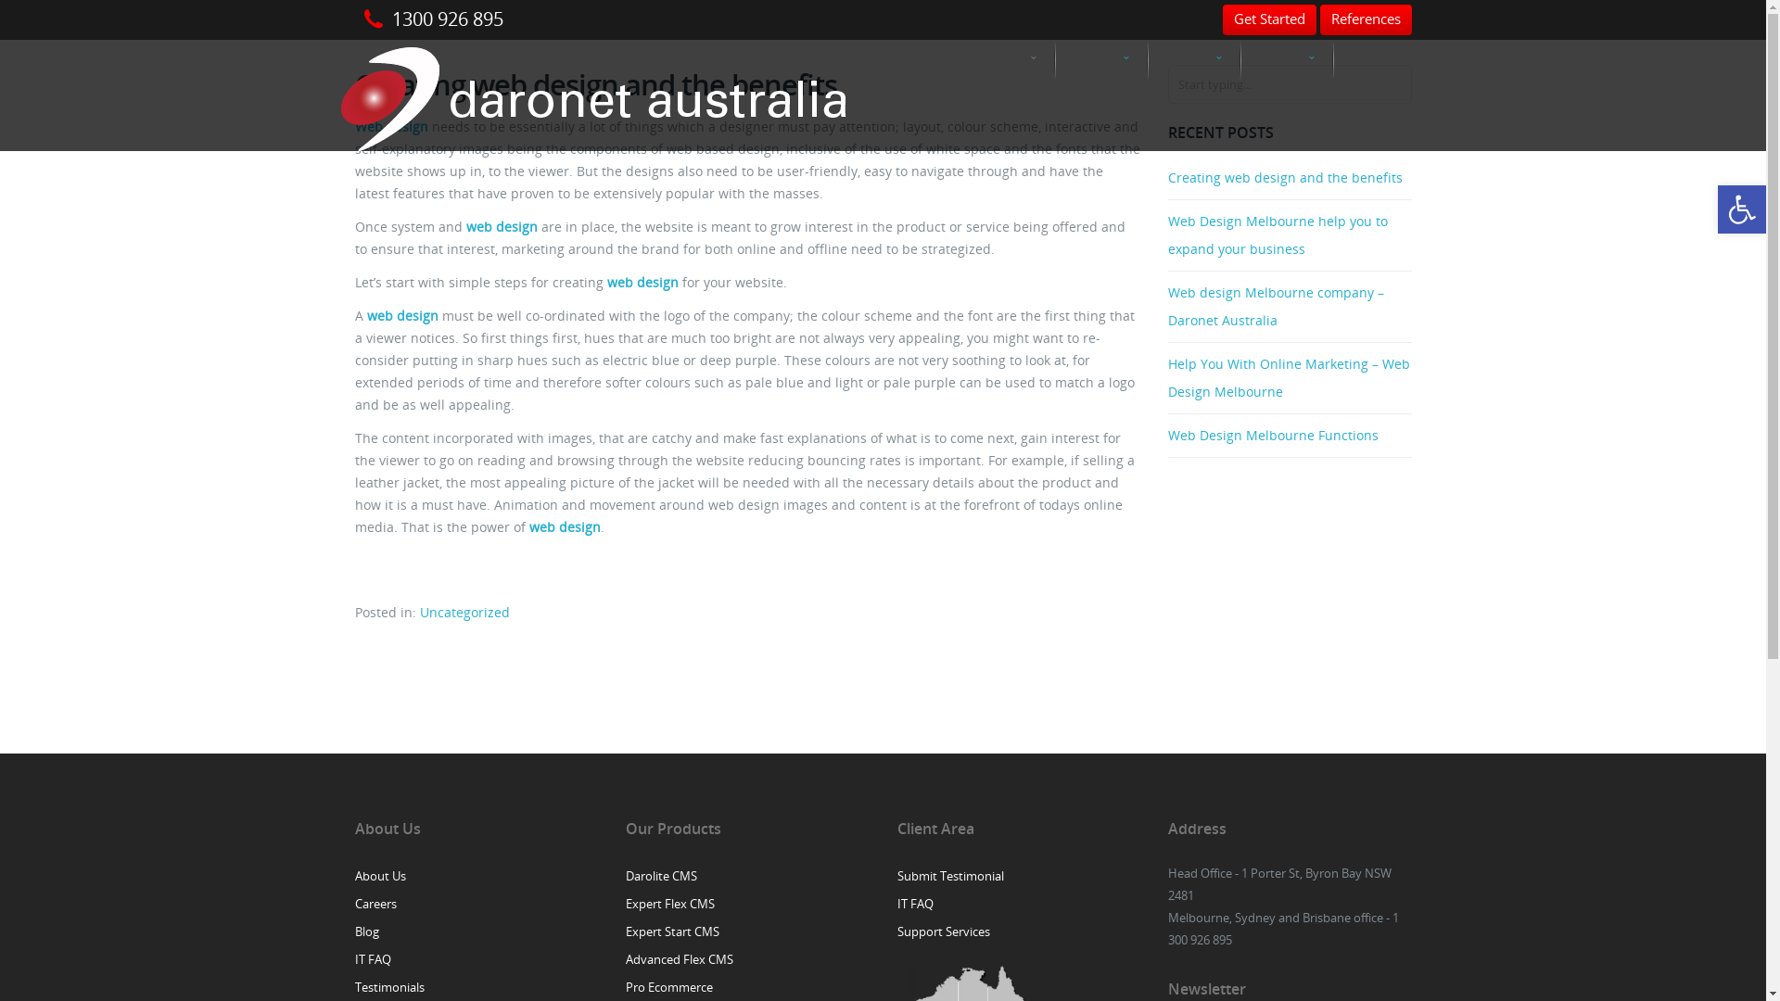 The width and height of the screenshot is (1780, 1001). I want to click on Expert Flex CMS, so click(670, 904).